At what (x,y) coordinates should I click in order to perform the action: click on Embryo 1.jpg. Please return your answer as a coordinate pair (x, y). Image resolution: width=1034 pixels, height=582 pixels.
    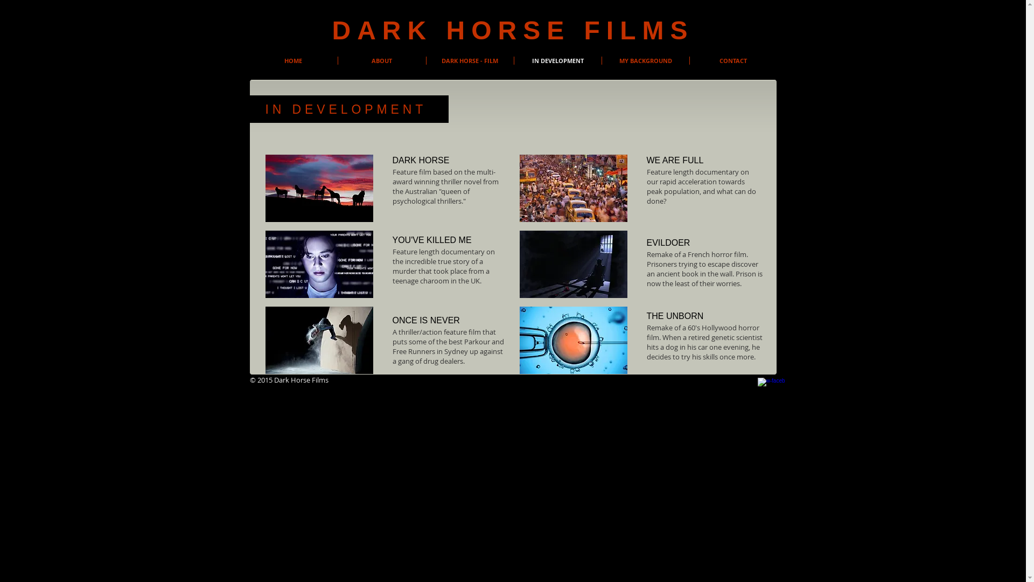
    Looking at the image, I should click on (573, 341).